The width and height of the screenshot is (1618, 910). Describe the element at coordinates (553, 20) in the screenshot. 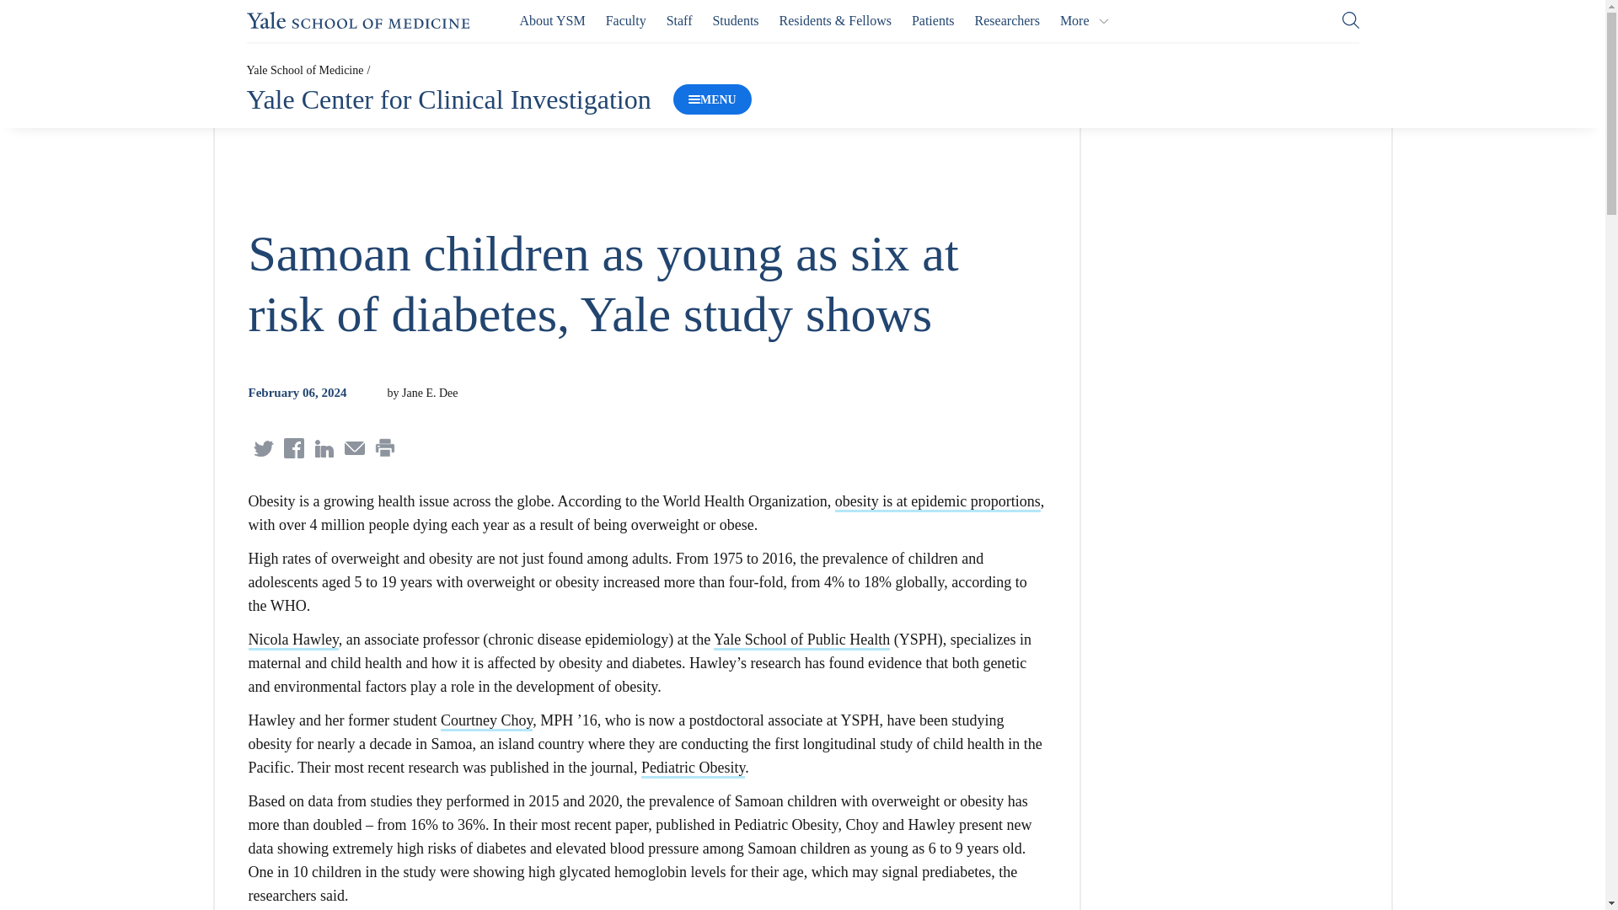

I see `About YSM` at that location.